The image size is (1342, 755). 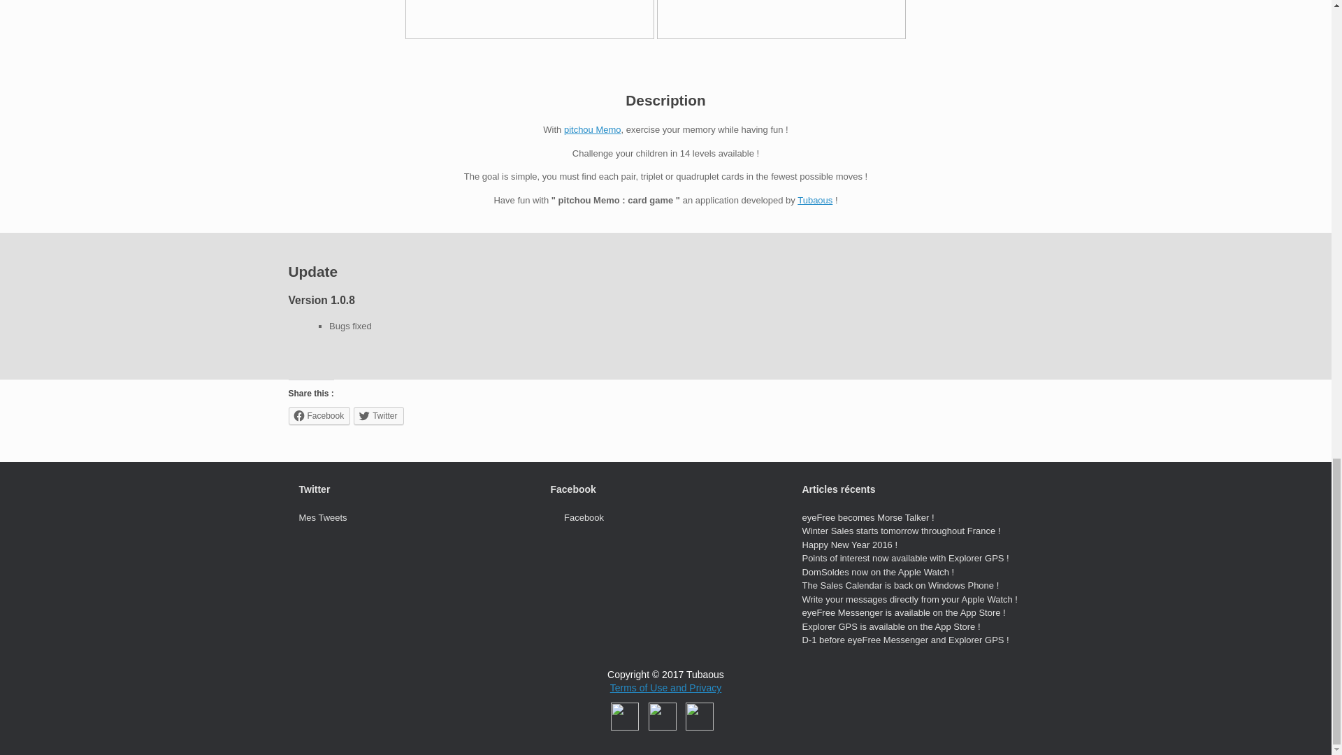 What do you see at coordinates (867, 517) in the screenshot?
I see `eyeFree becomes Morse Talker !` at bounding box center [867, 517].